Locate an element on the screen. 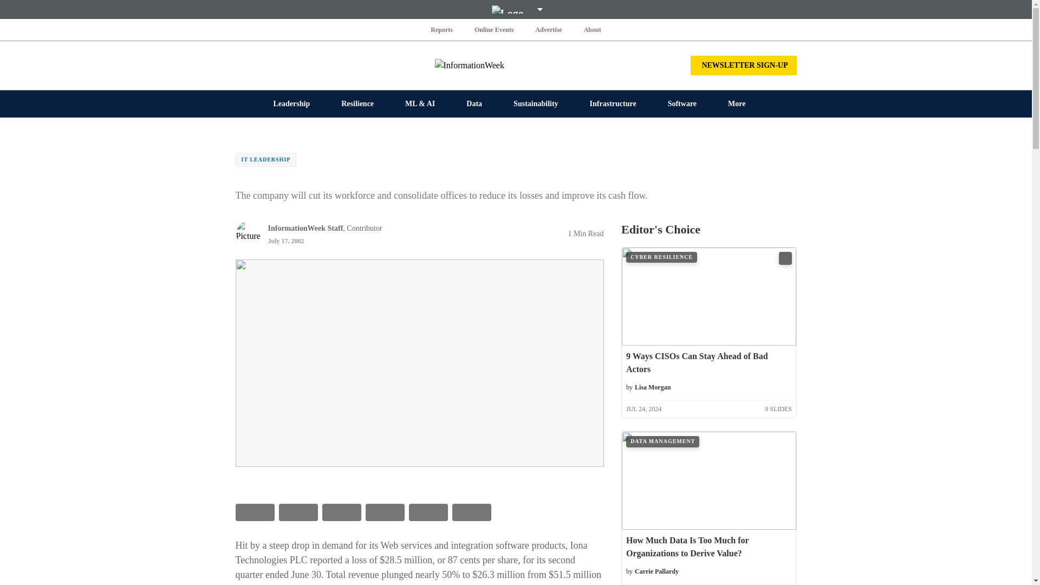 This screenshot has width=1040, height=585. InformationWeek is located at coordinates (516, 65).